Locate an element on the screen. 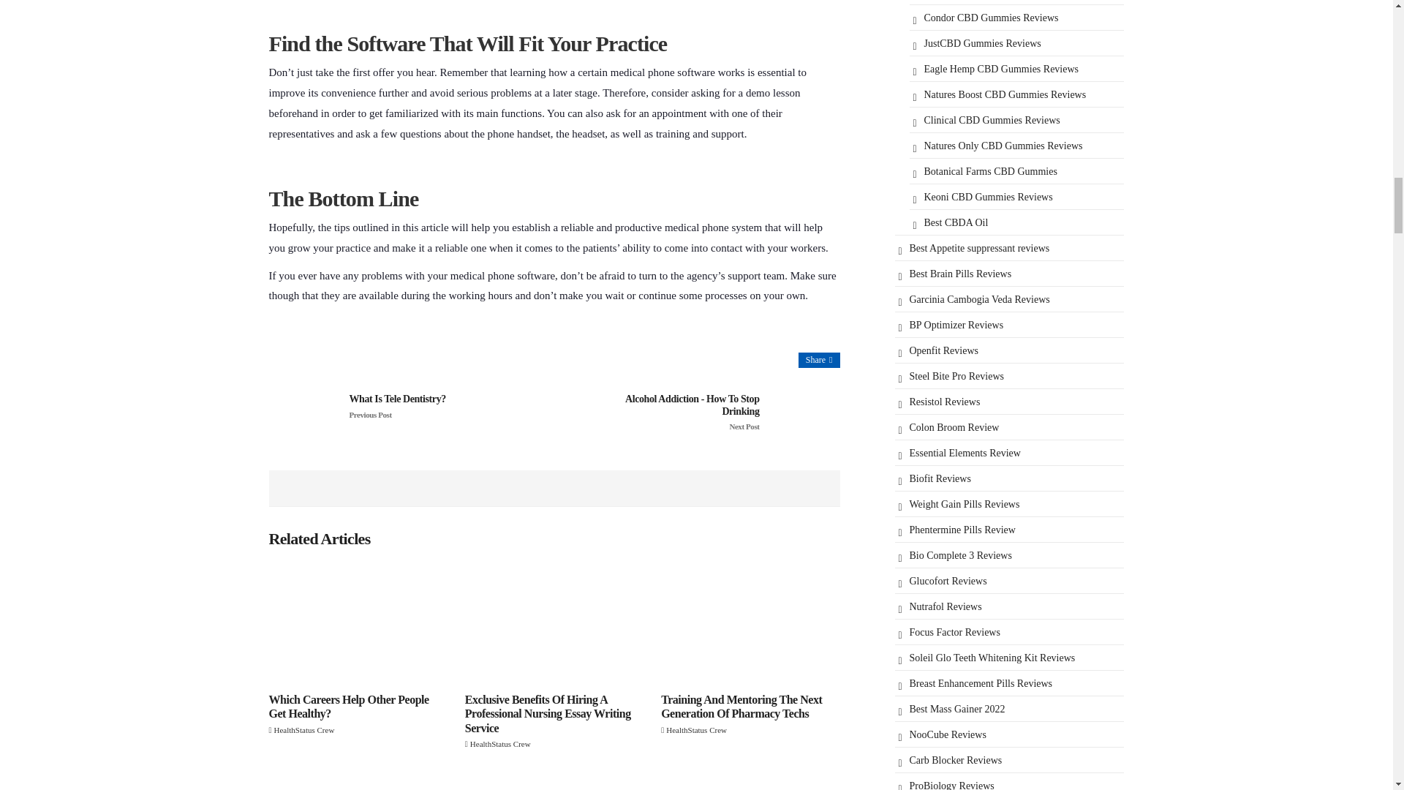 This screenshot has width=1404, height=790. Which Careers Help Other People Get Healthy? is located at coordinates (358, 623).